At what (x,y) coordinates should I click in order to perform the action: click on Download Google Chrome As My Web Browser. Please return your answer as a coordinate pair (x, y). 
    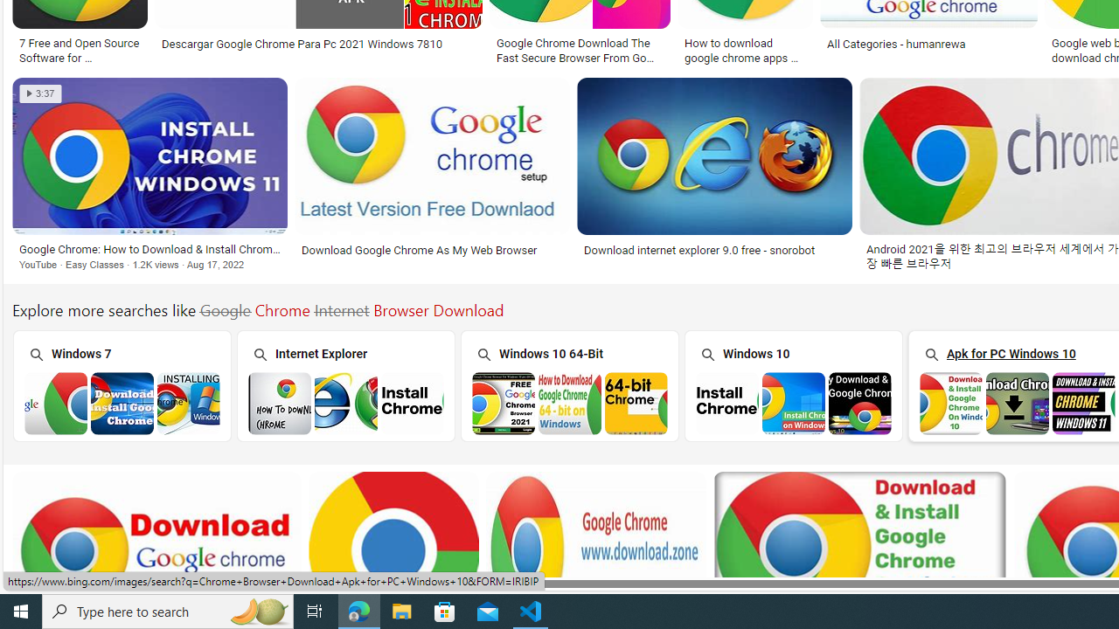
    Looking at the image, I should click on (420, 250).